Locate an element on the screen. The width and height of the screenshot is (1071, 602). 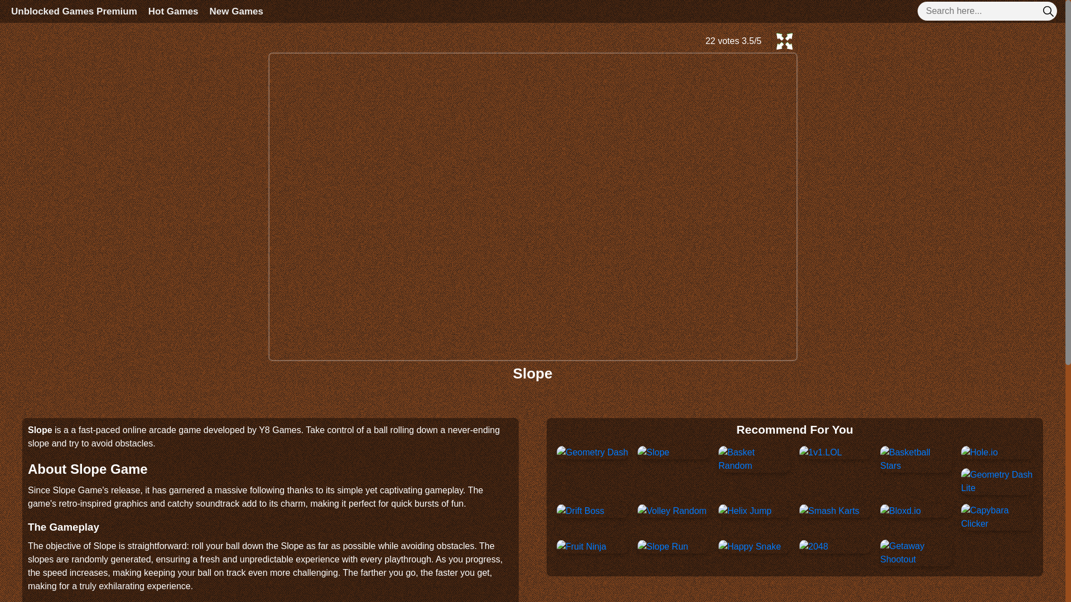
Smash Karts is located at coordinates (829, 511).